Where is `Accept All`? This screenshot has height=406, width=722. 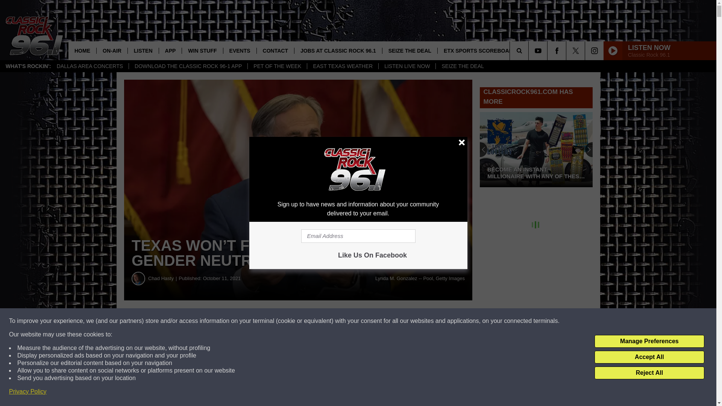
Accept All is located at coordinates (649, 357).